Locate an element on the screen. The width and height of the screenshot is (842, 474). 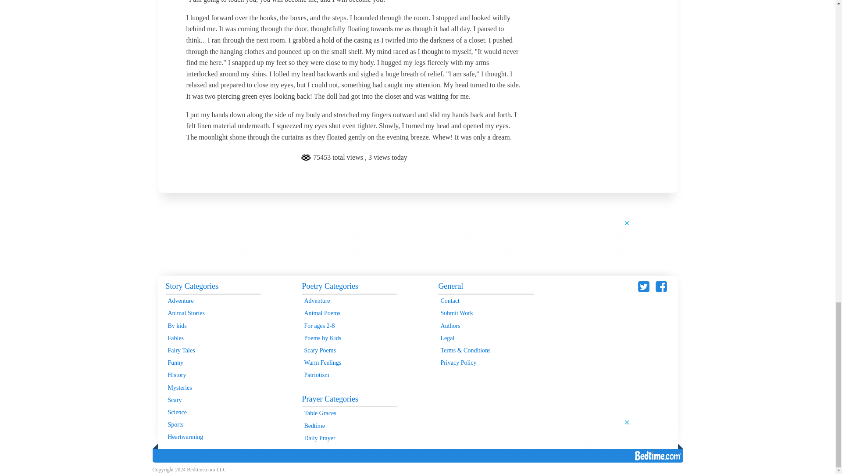
Fairy Tales is located at coordinates (213, 351).